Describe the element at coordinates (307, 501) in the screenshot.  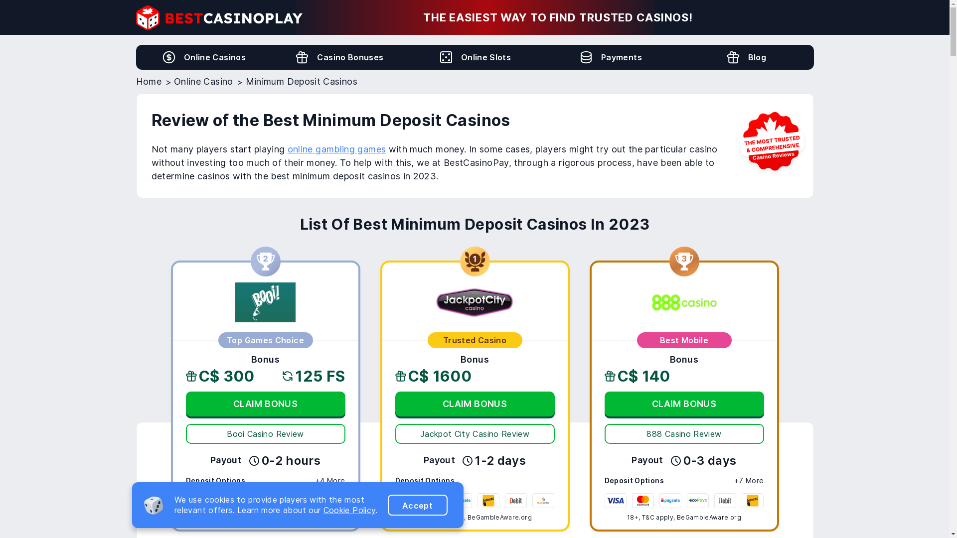
I see `Skrill` at that location.